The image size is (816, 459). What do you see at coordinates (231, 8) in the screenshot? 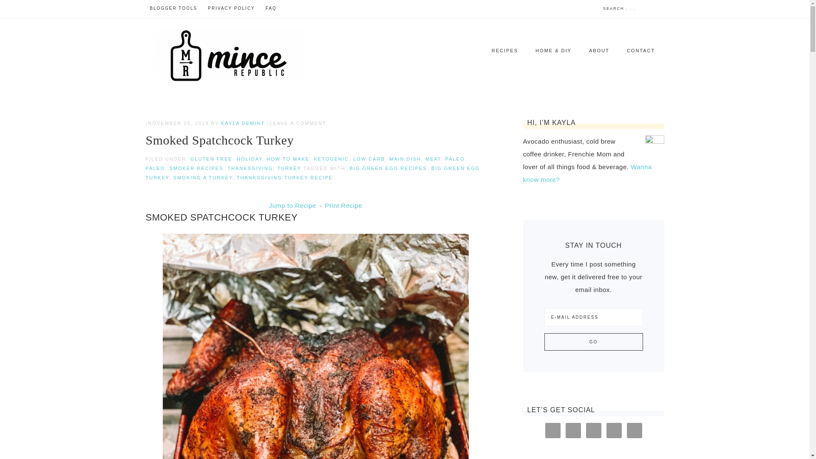
I see `PRIVACY POLICY` at bounding box center [231, 8].